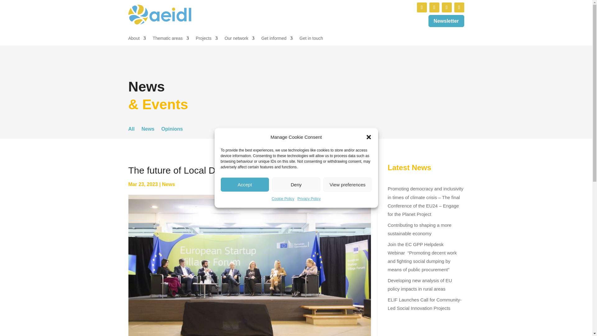  What do you see at coordinates (137, 39) in the screenshot?
I see `About` at bounding box center [137, 39].